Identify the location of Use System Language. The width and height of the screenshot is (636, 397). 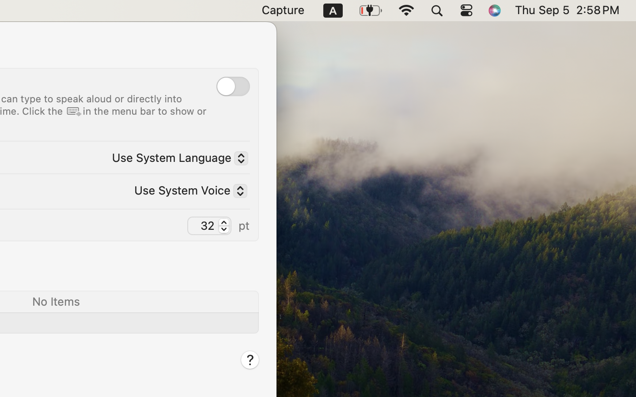
(176, 159).